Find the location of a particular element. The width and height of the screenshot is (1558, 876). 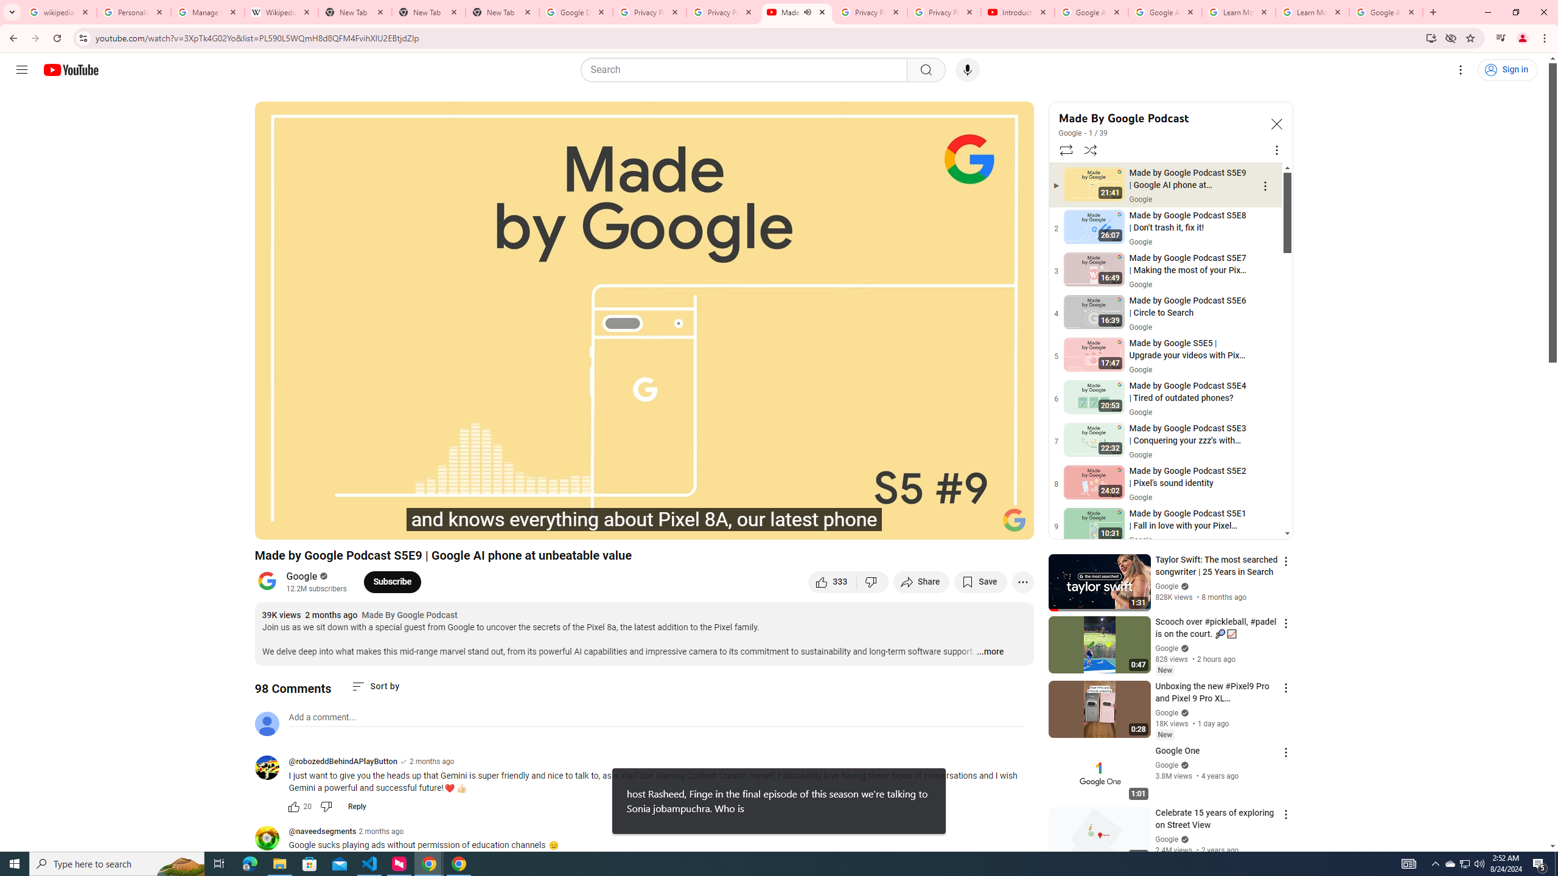

Collapse is located at coordinates (1276, 123).